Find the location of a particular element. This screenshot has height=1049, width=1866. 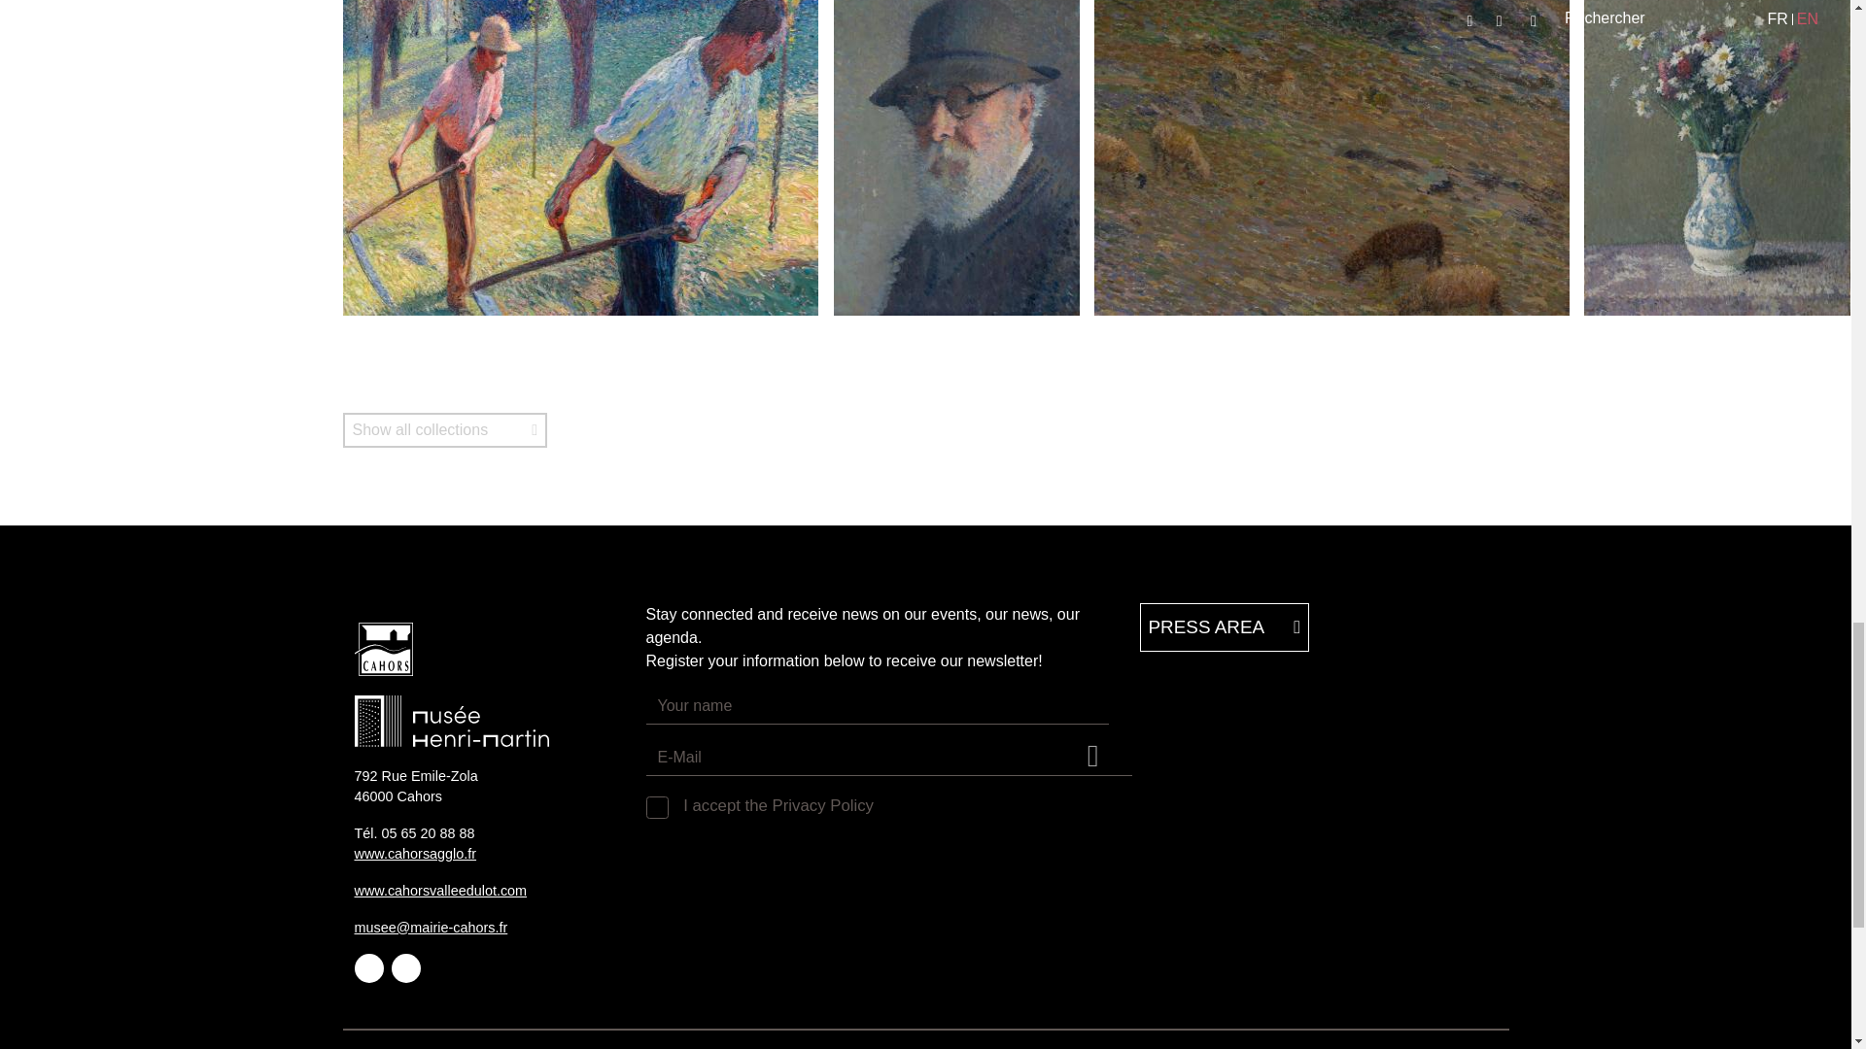

1 is located at coordinates (653, 803).